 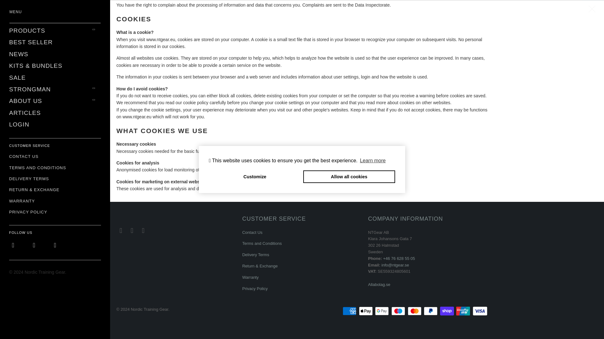 I want to click on PayPal, so click(x=431, y=311).